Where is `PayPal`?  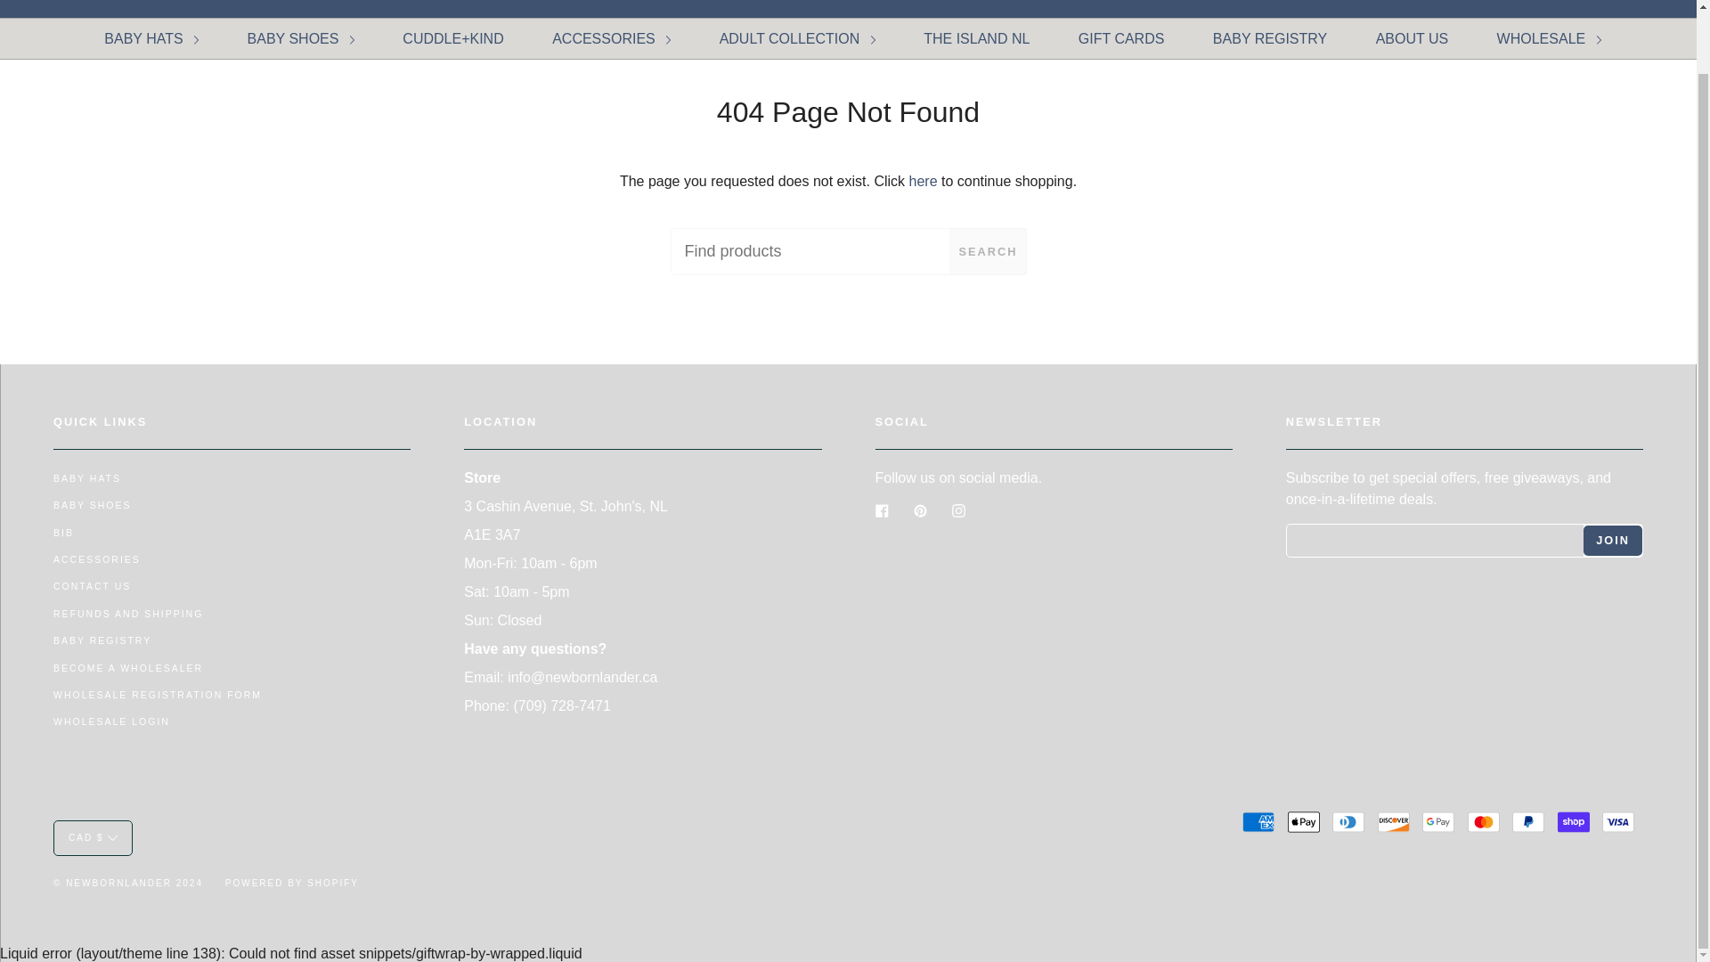
PayPal is located at coordinates (1527, 822).